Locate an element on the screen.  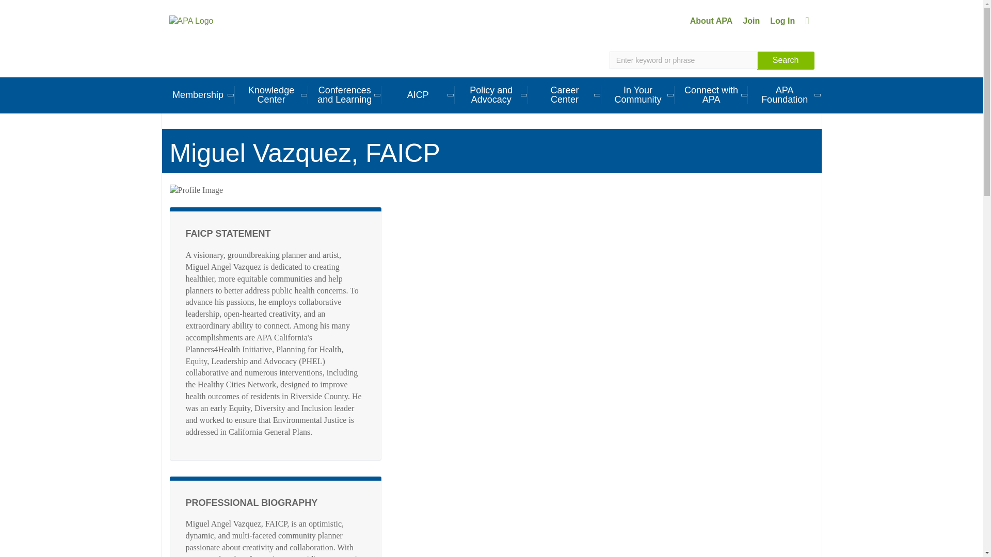
About APA is located at coordinates (711, 21).